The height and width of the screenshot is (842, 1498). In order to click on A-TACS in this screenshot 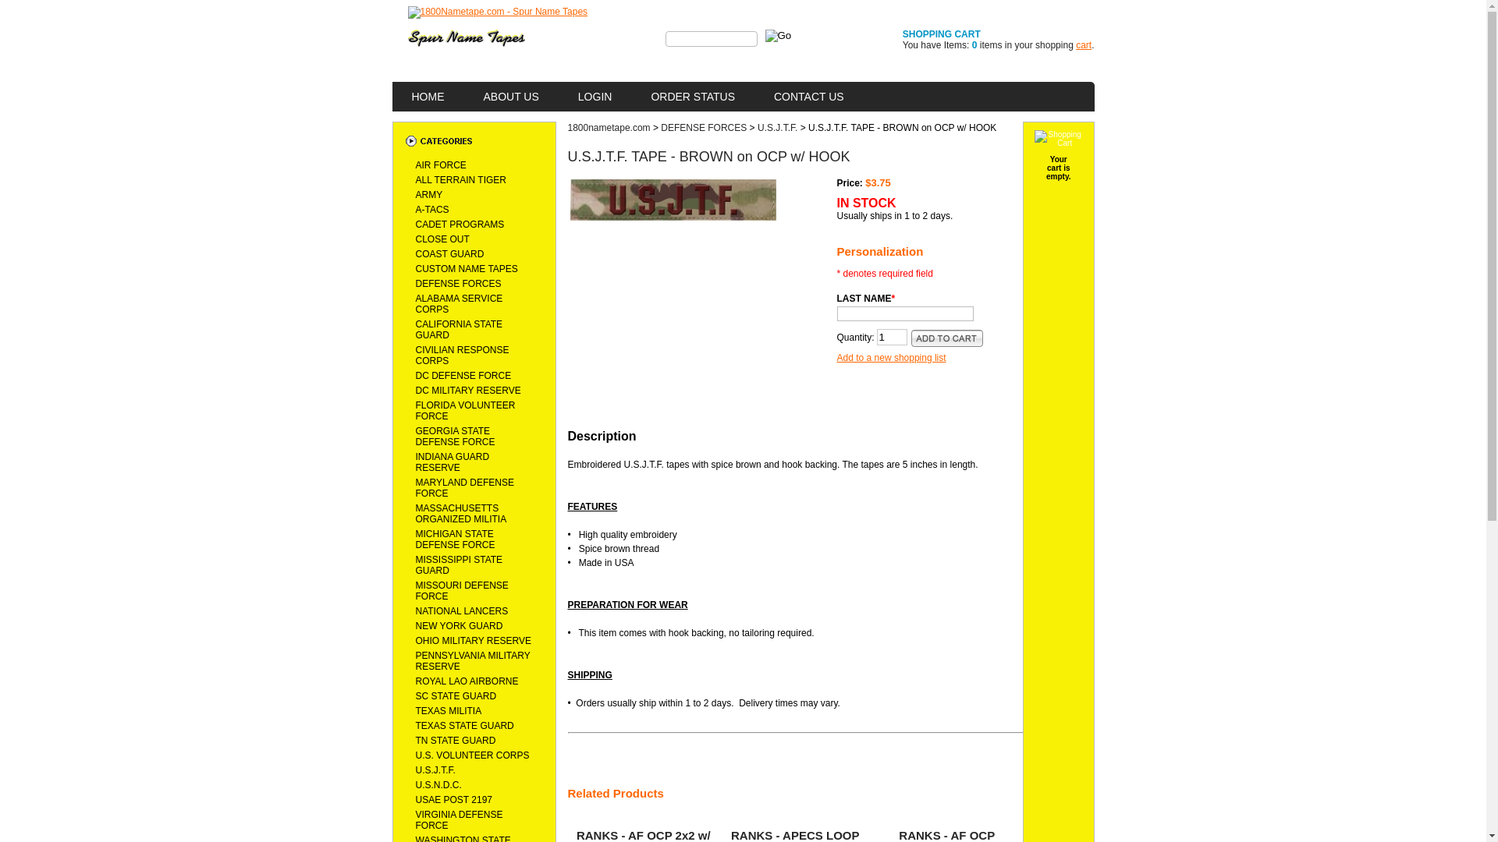, I will do `click(432, 210)`.